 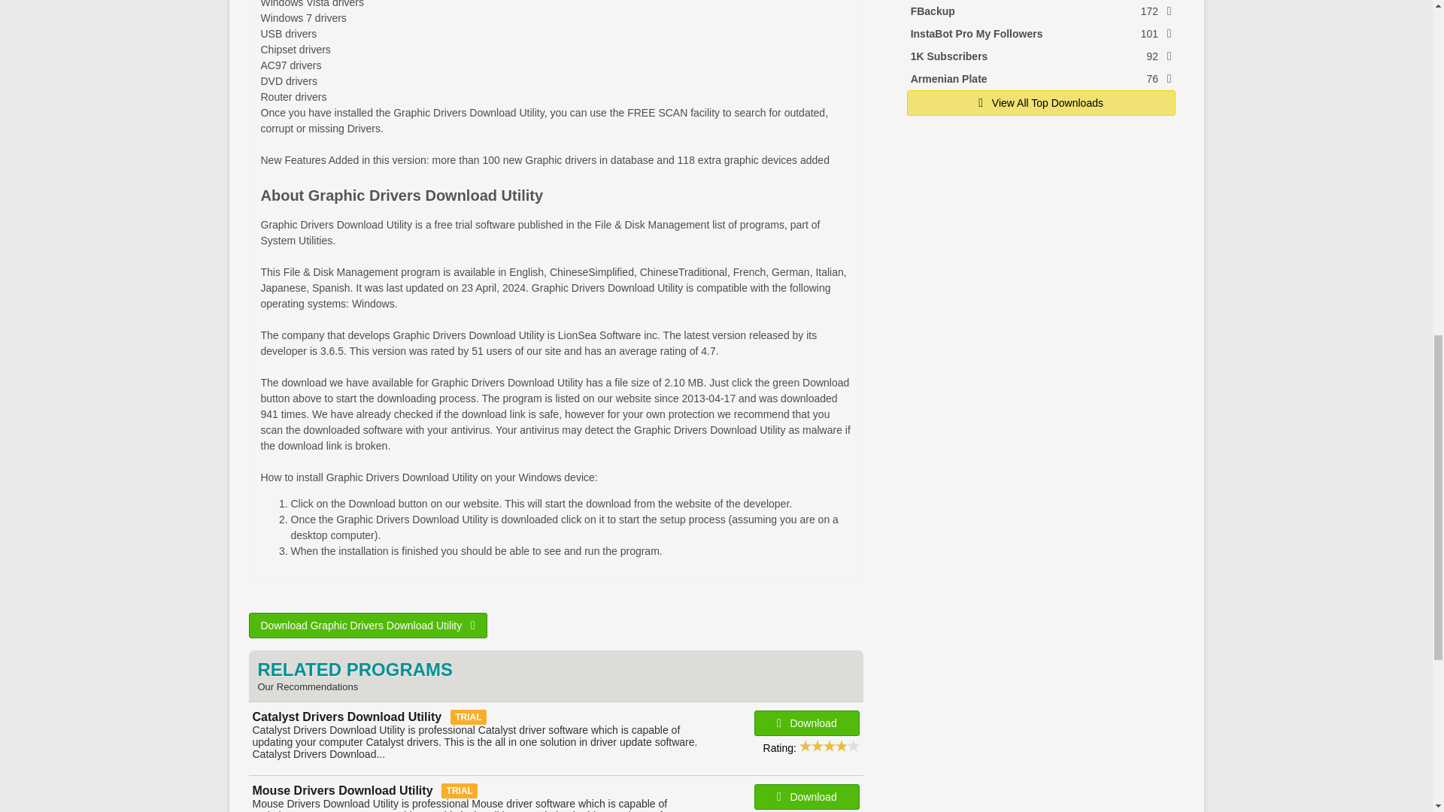 What do you see at coordinates (1041, 56) in the screenshot?
I see `Download Graphic Drivers Download Utility  ` at bounding box center [1041, 56].